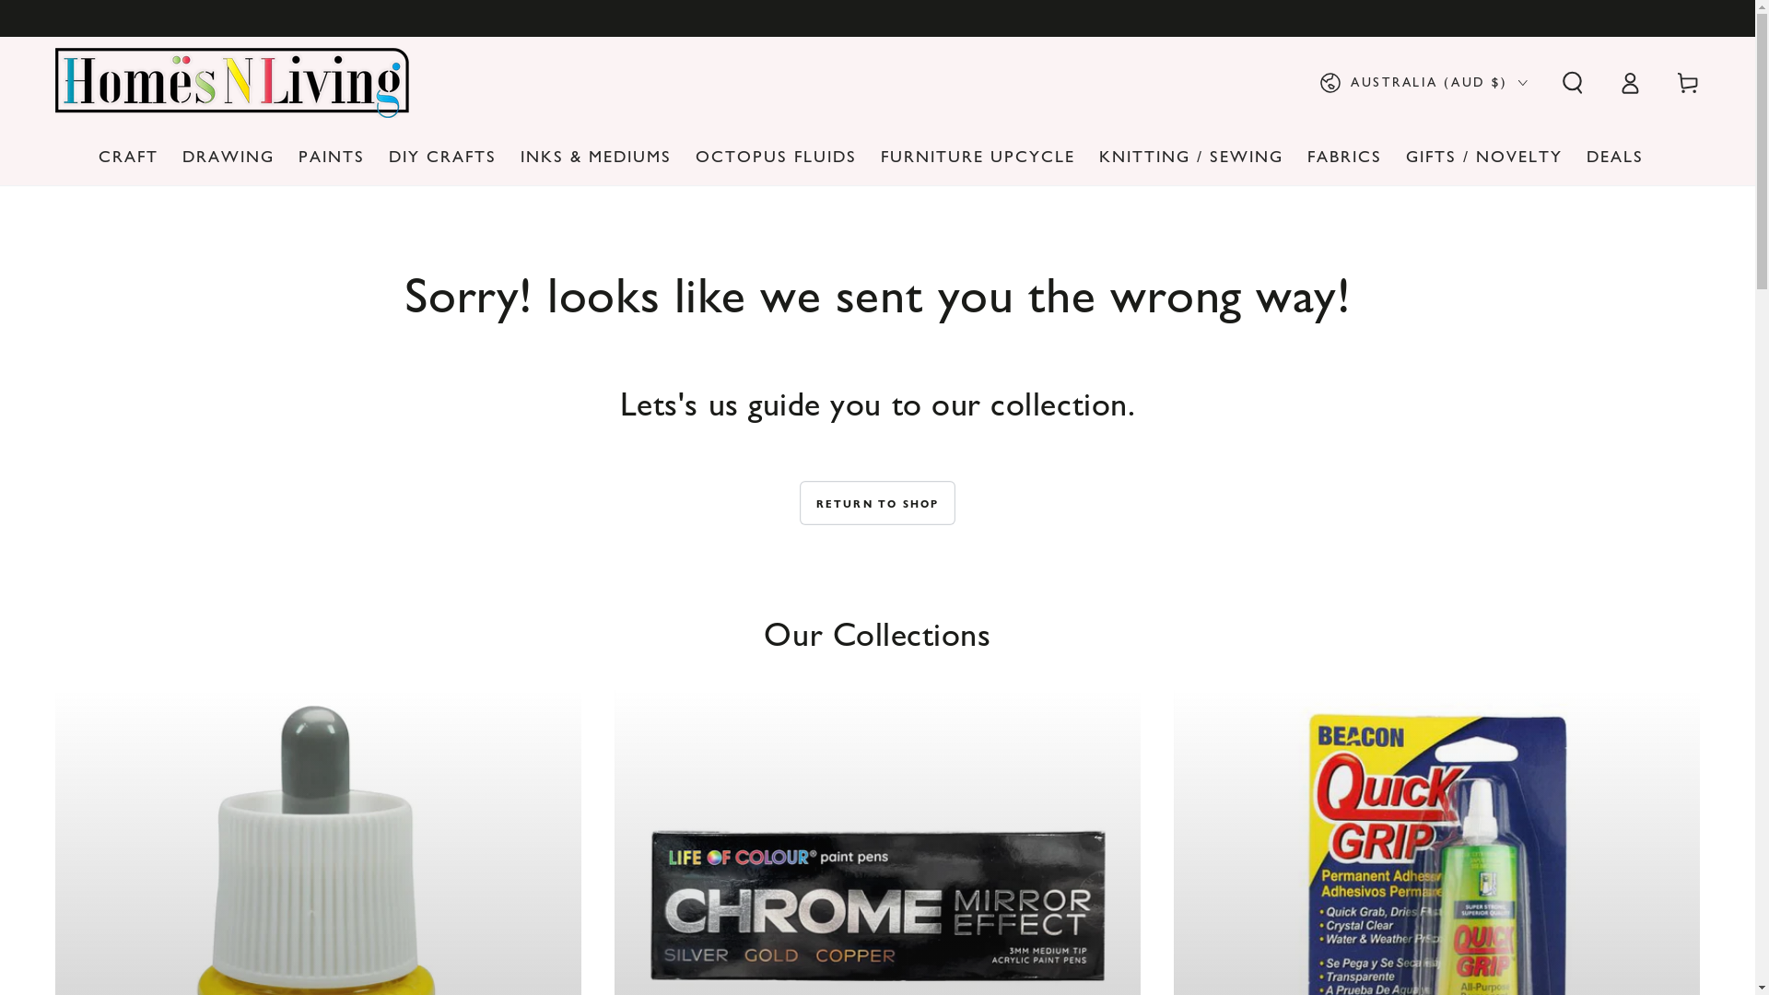 Image resolution: width=1769 pixels, height=995 pixels. I want to click on GIFTS / NOVELTY, so click(1484, 157).